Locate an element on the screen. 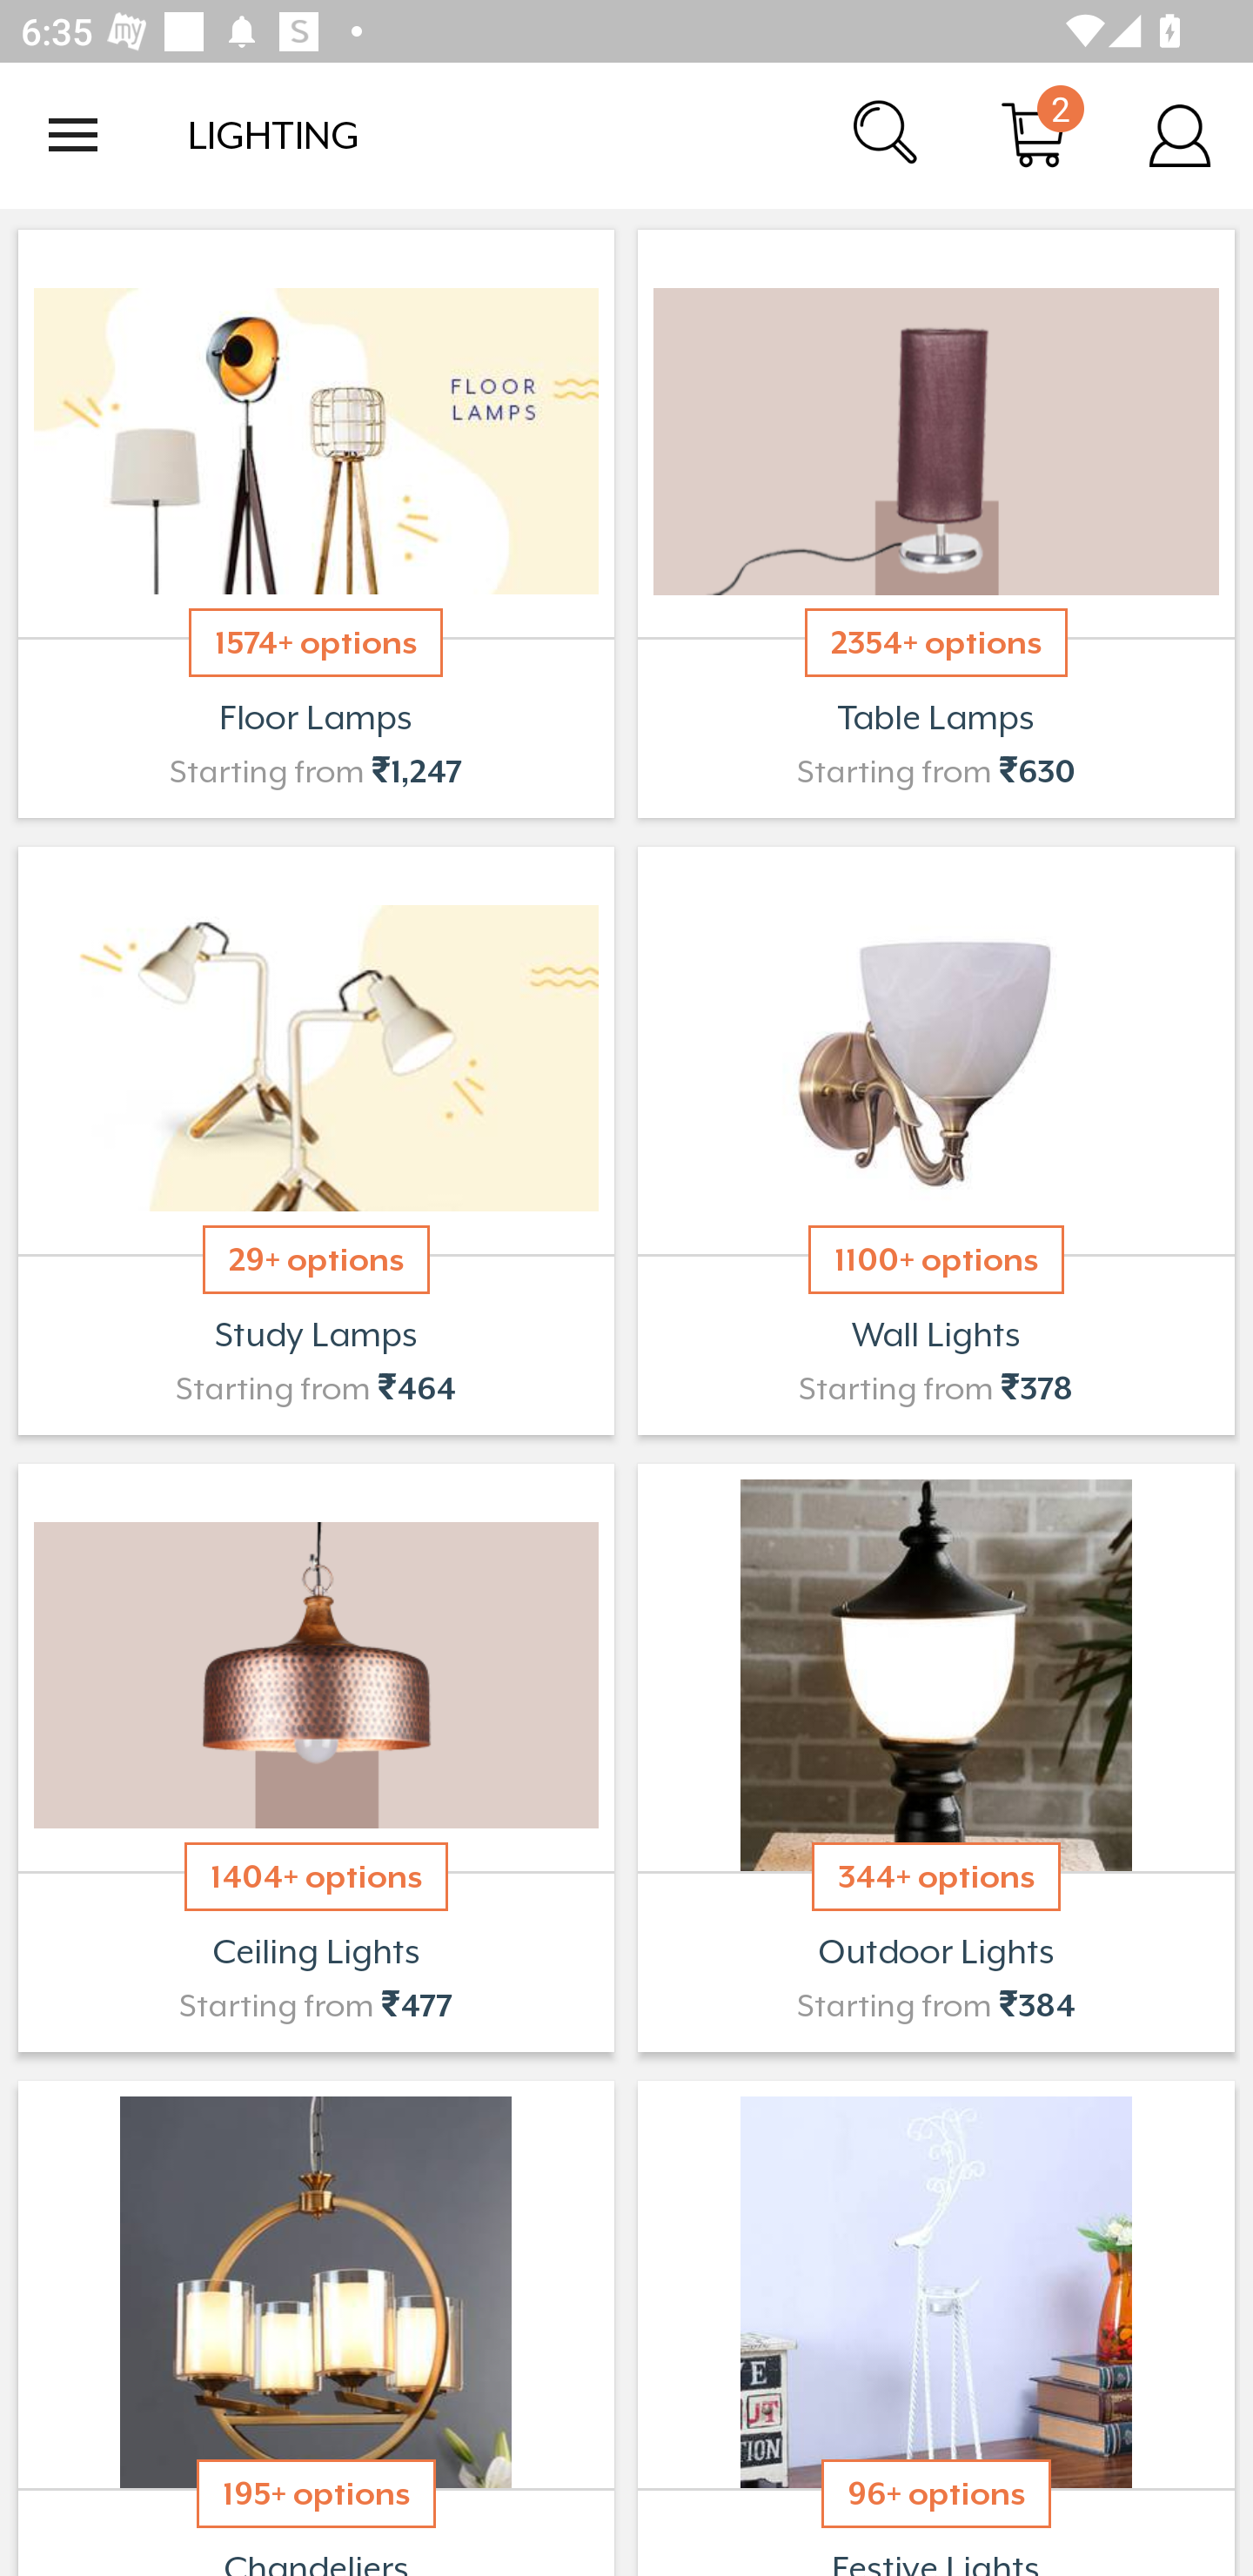 Image resolution: width=1253 pixels, height=2576 pixels. Account Details is located at coordinates (1180, 134).